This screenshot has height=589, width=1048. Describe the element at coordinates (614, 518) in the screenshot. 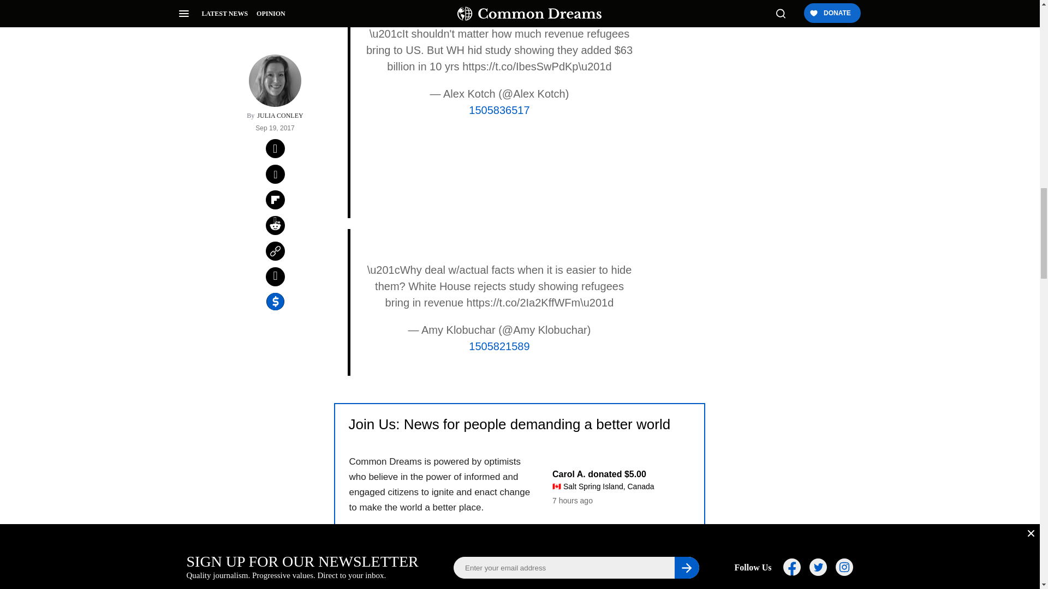

I see `Recent Donations` at that location.